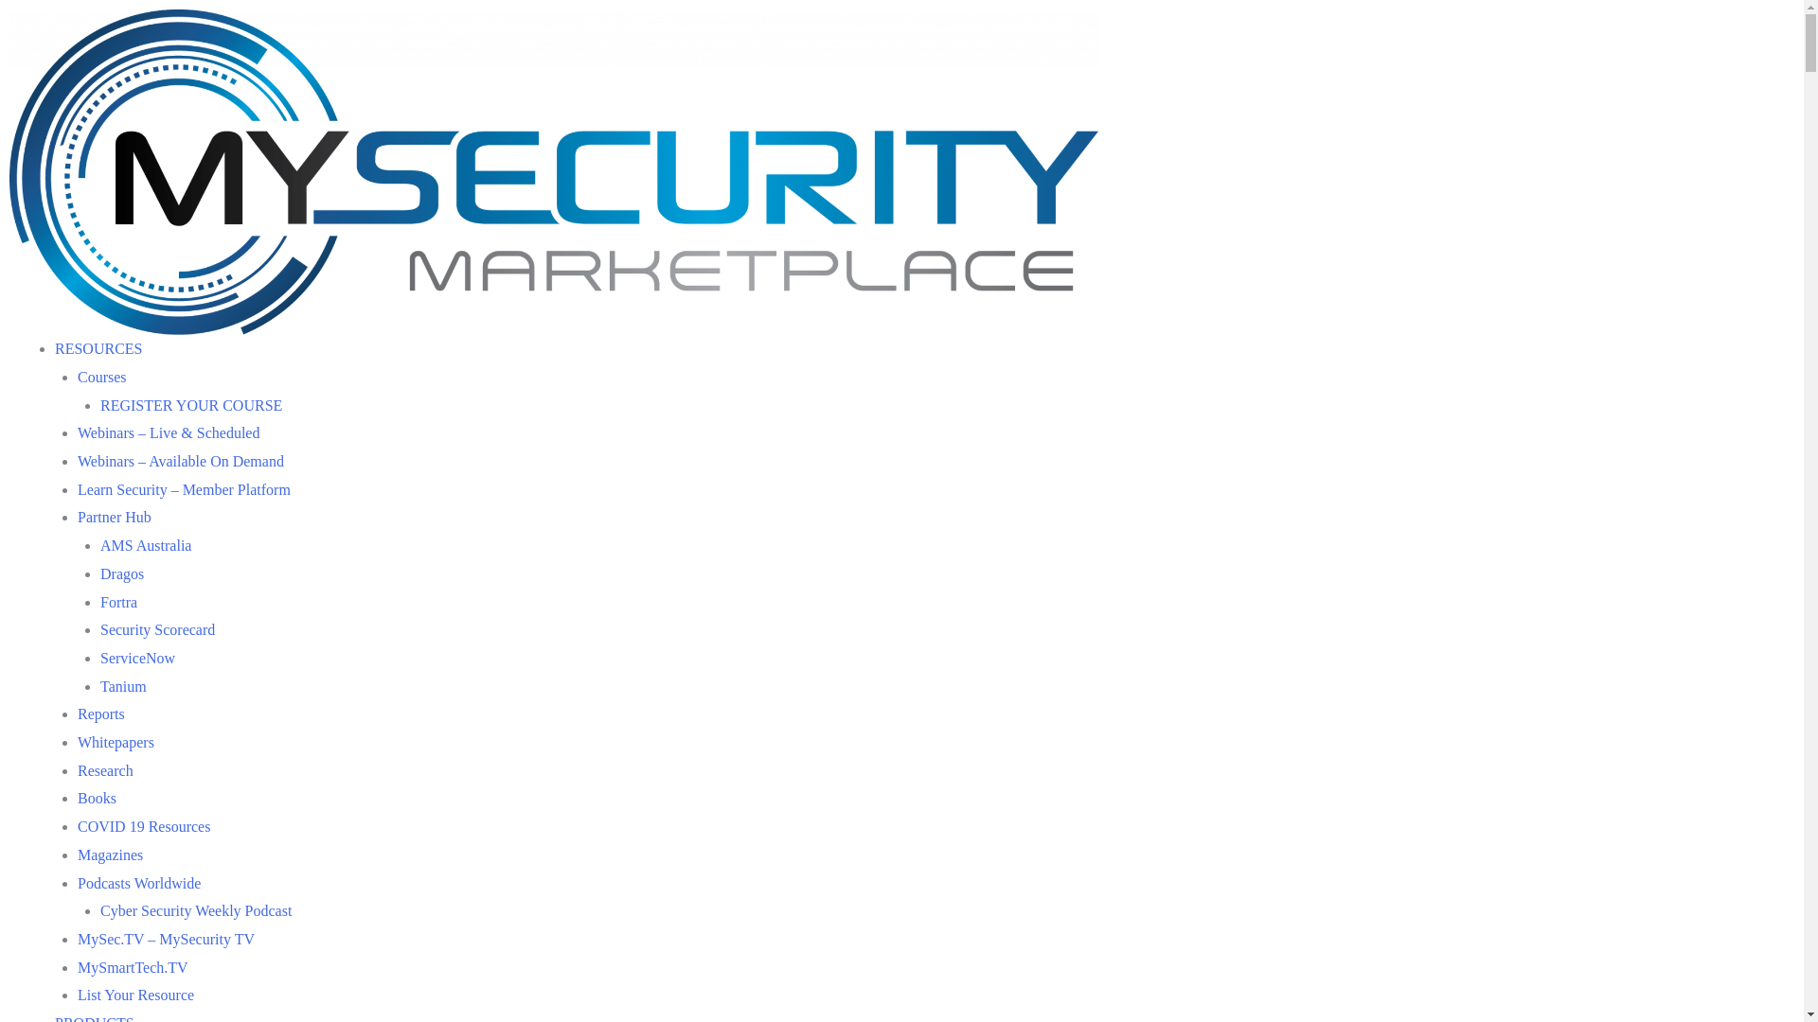  I want to click on Tanium, so click(123, 687).